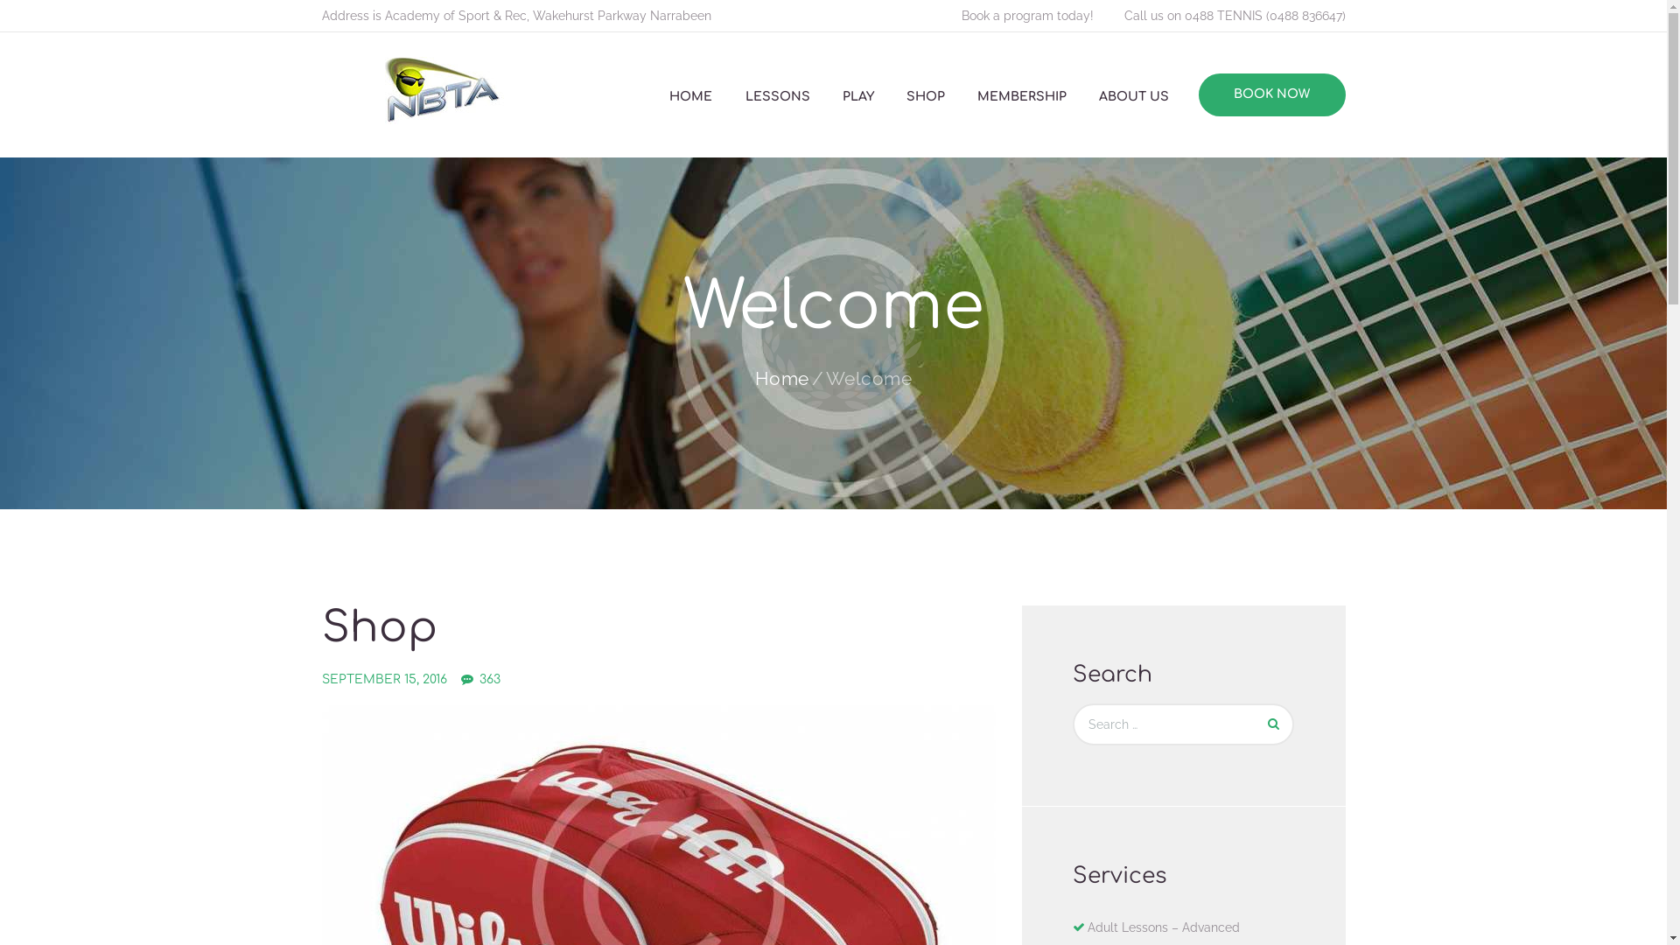 This screenshot has height=945, width=1680. I want to click on 0488 TENNIS (0488 836647), so click(1265, 16).